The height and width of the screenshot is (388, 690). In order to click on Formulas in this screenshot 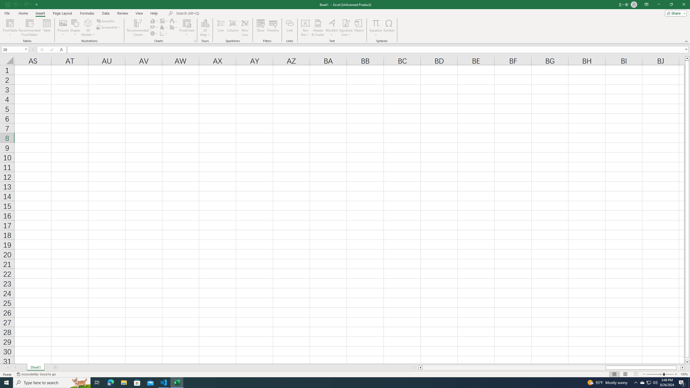, I will do `click(88, 13)`.